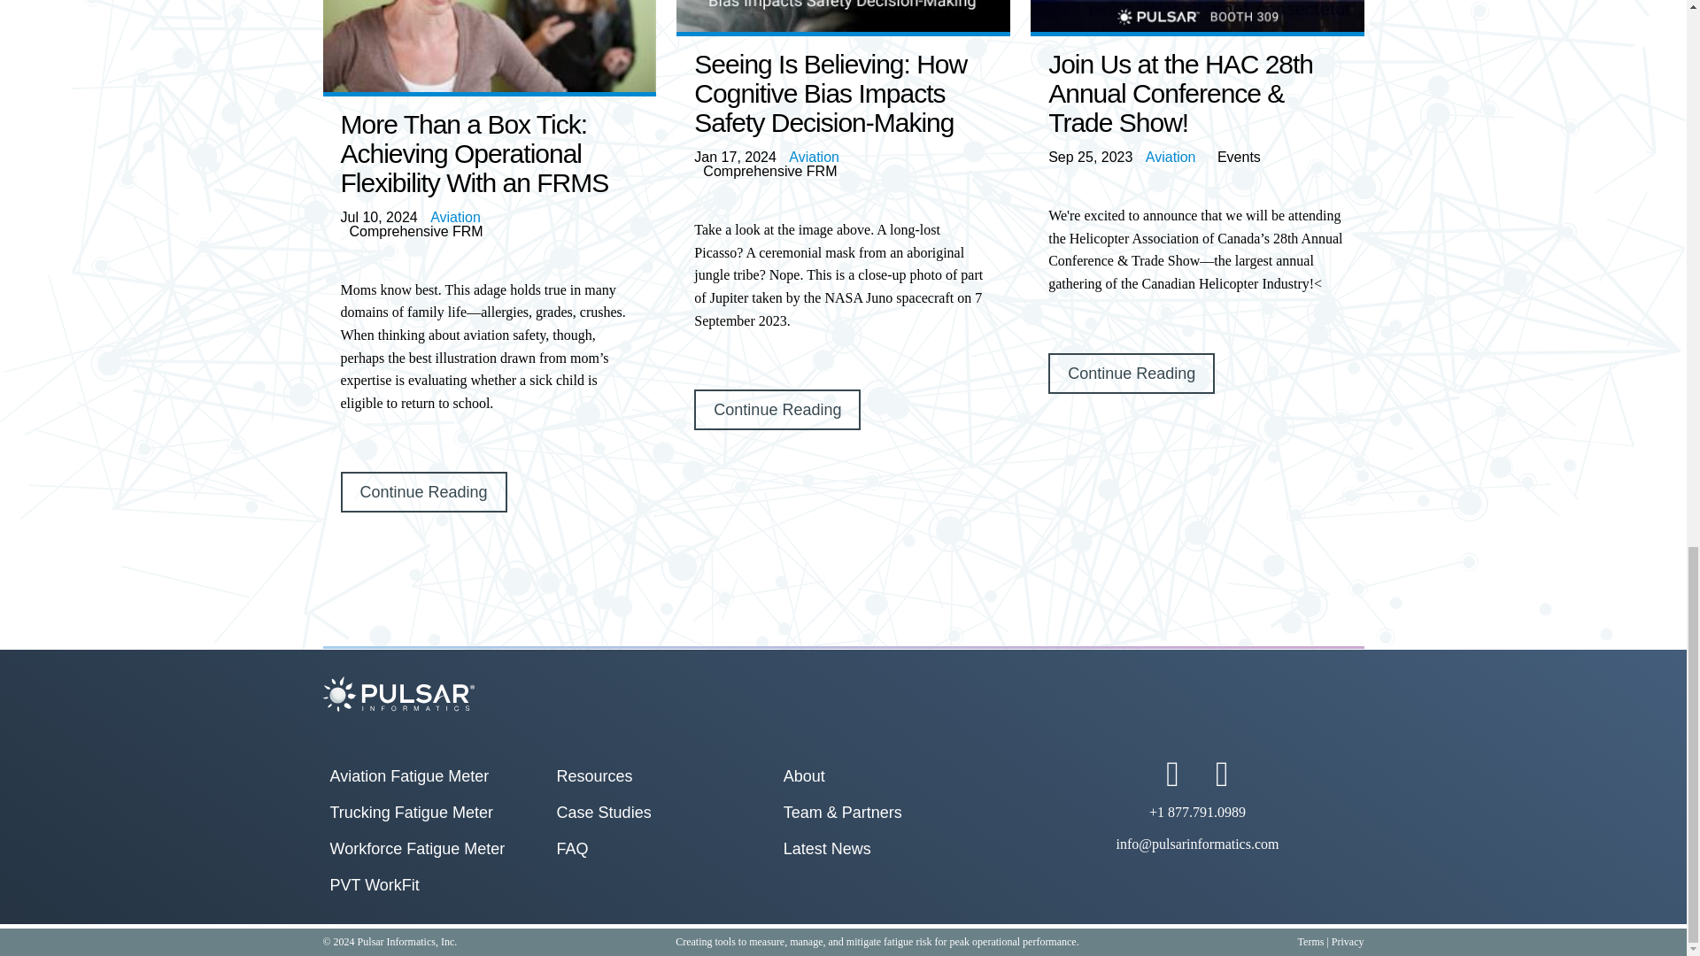 This screenshot has height=956, width=1700. What do you see at coordinates (804, 775) in the screenshot?
I see `About` at bounding box center [804, 775].